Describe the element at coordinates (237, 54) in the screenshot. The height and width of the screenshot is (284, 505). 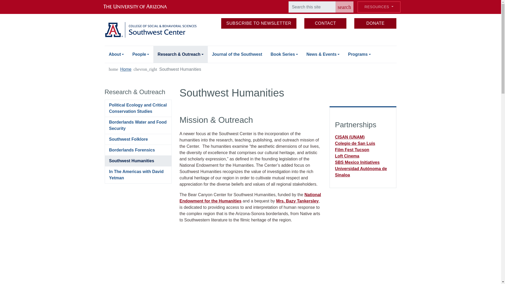
I see `Journal of the Southwest` at that location.